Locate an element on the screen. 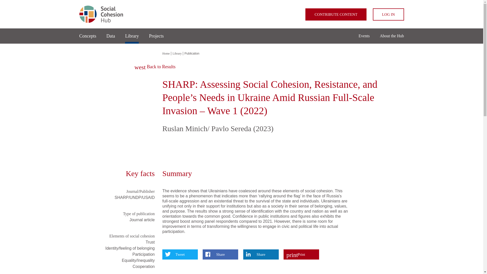 Image resolution: width=487 pixels, height=274 pixels. Share is located at coordinates (261, 254).